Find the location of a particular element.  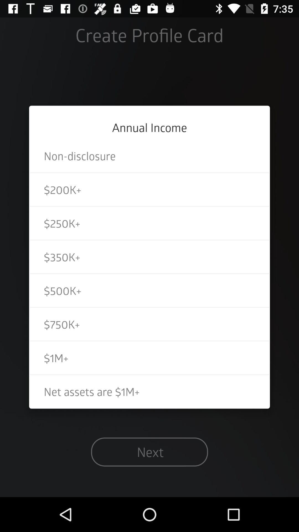

launch the item below $350k+ is located at coordinates (149, 290).